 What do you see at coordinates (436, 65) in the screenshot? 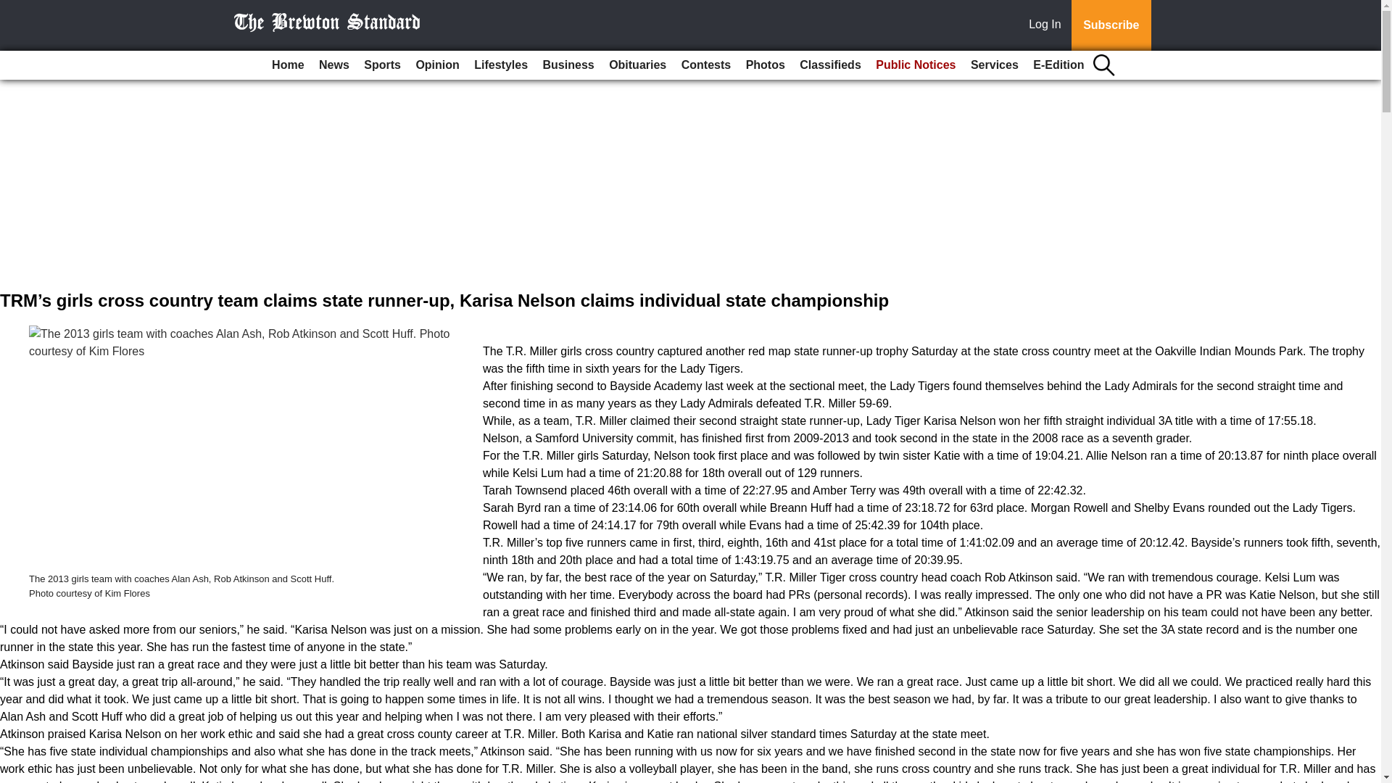
I see `Opinion` at bounding box center [436, 65].